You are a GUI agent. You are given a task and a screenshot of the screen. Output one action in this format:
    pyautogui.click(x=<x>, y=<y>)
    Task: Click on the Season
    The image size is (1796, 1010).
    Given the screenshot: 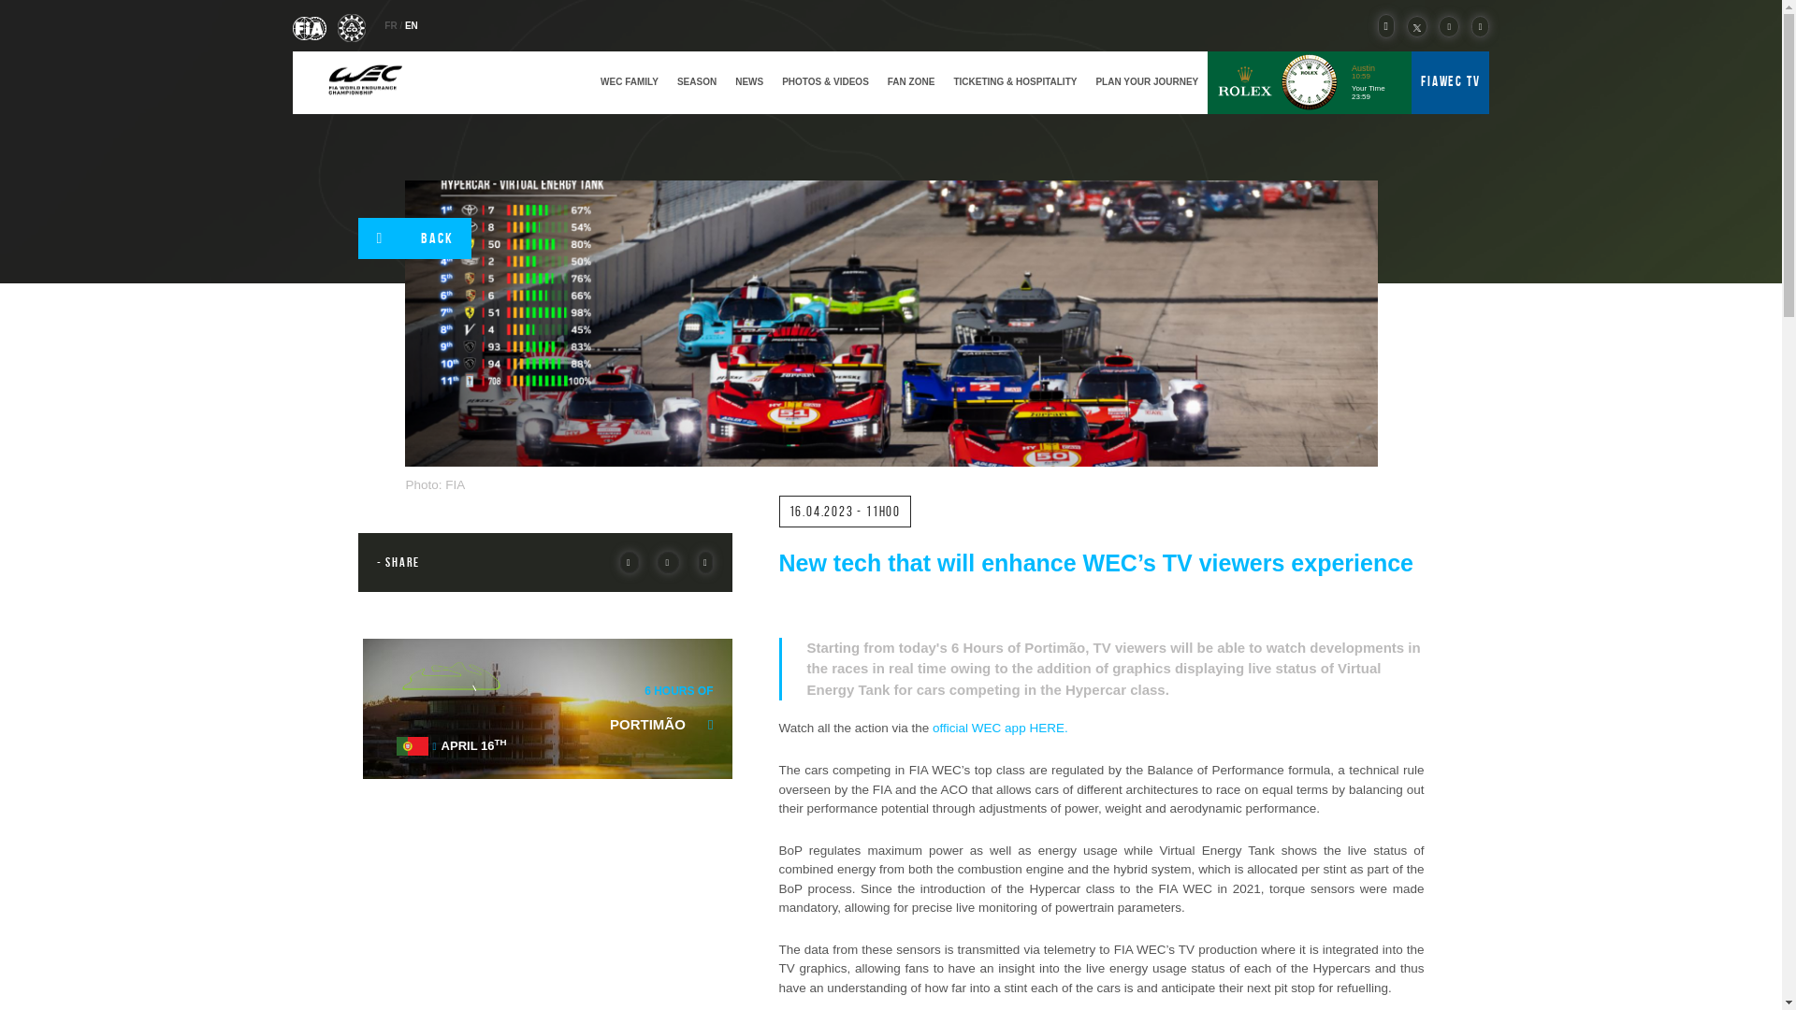 What is the action you would take?
    pyautogui.click(x=696, y=81)
    